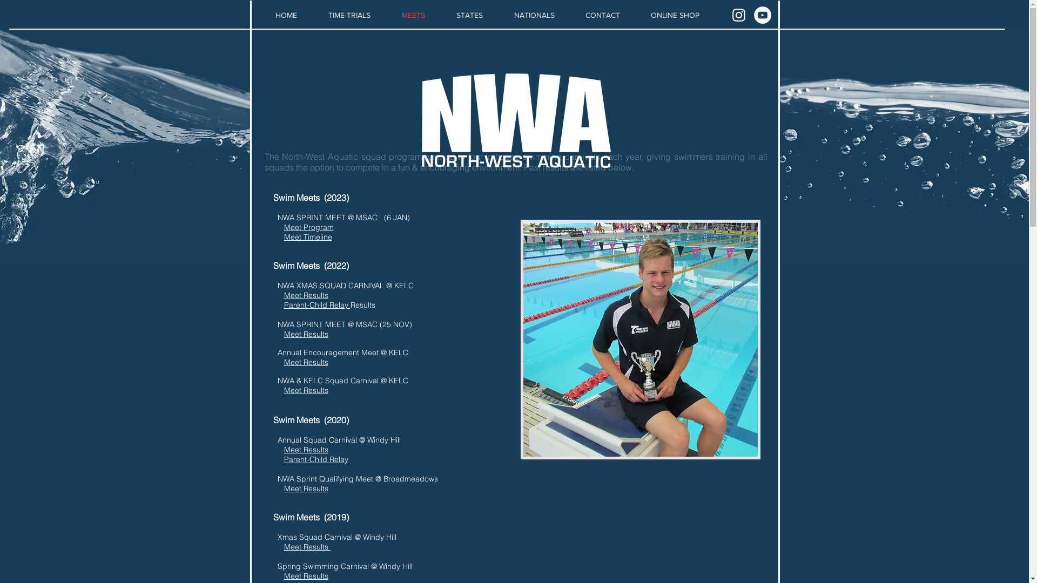 This screenshot has width=1037, height=583. I want to click on Meet Results, so click(306, 576).